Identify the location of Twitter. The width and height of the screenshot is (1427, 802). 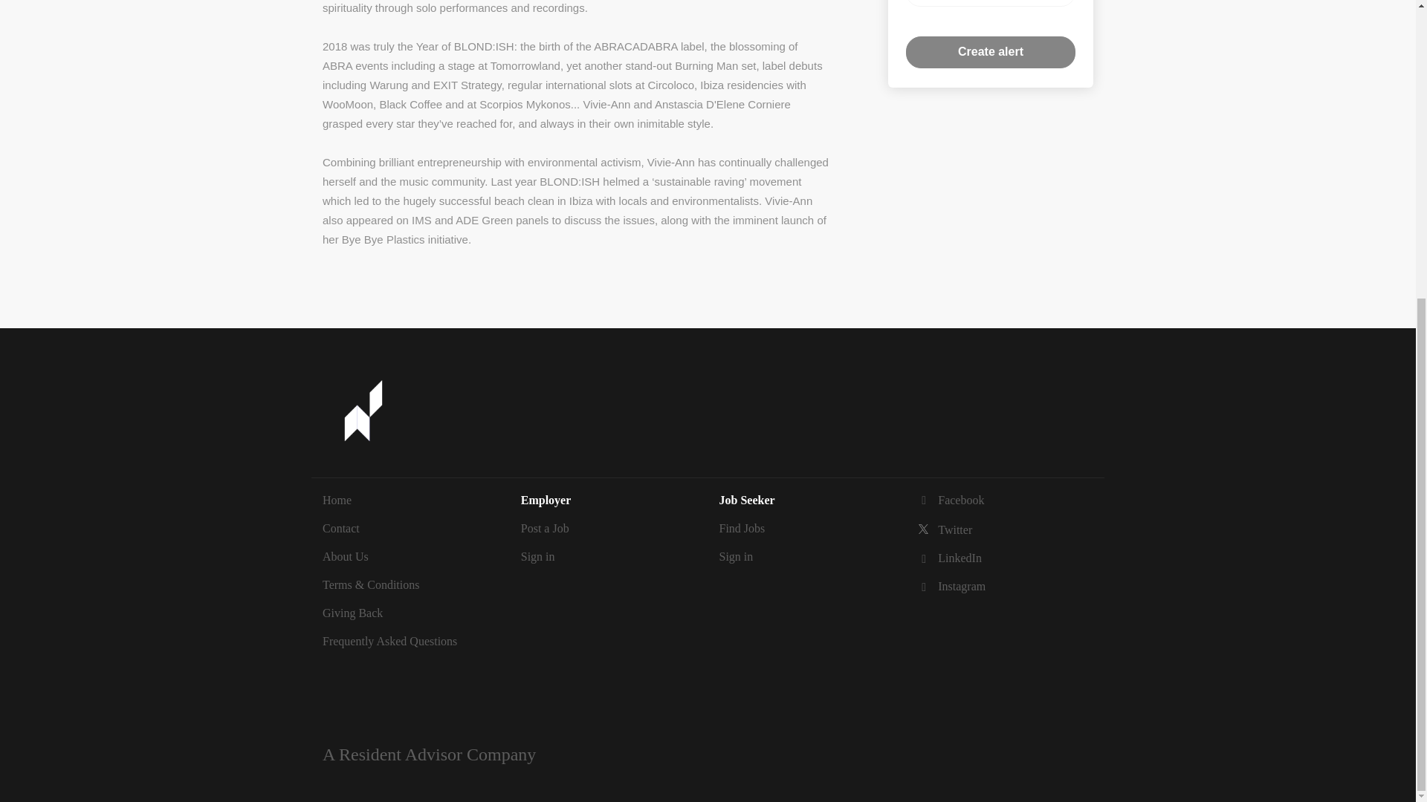
(944, 530).